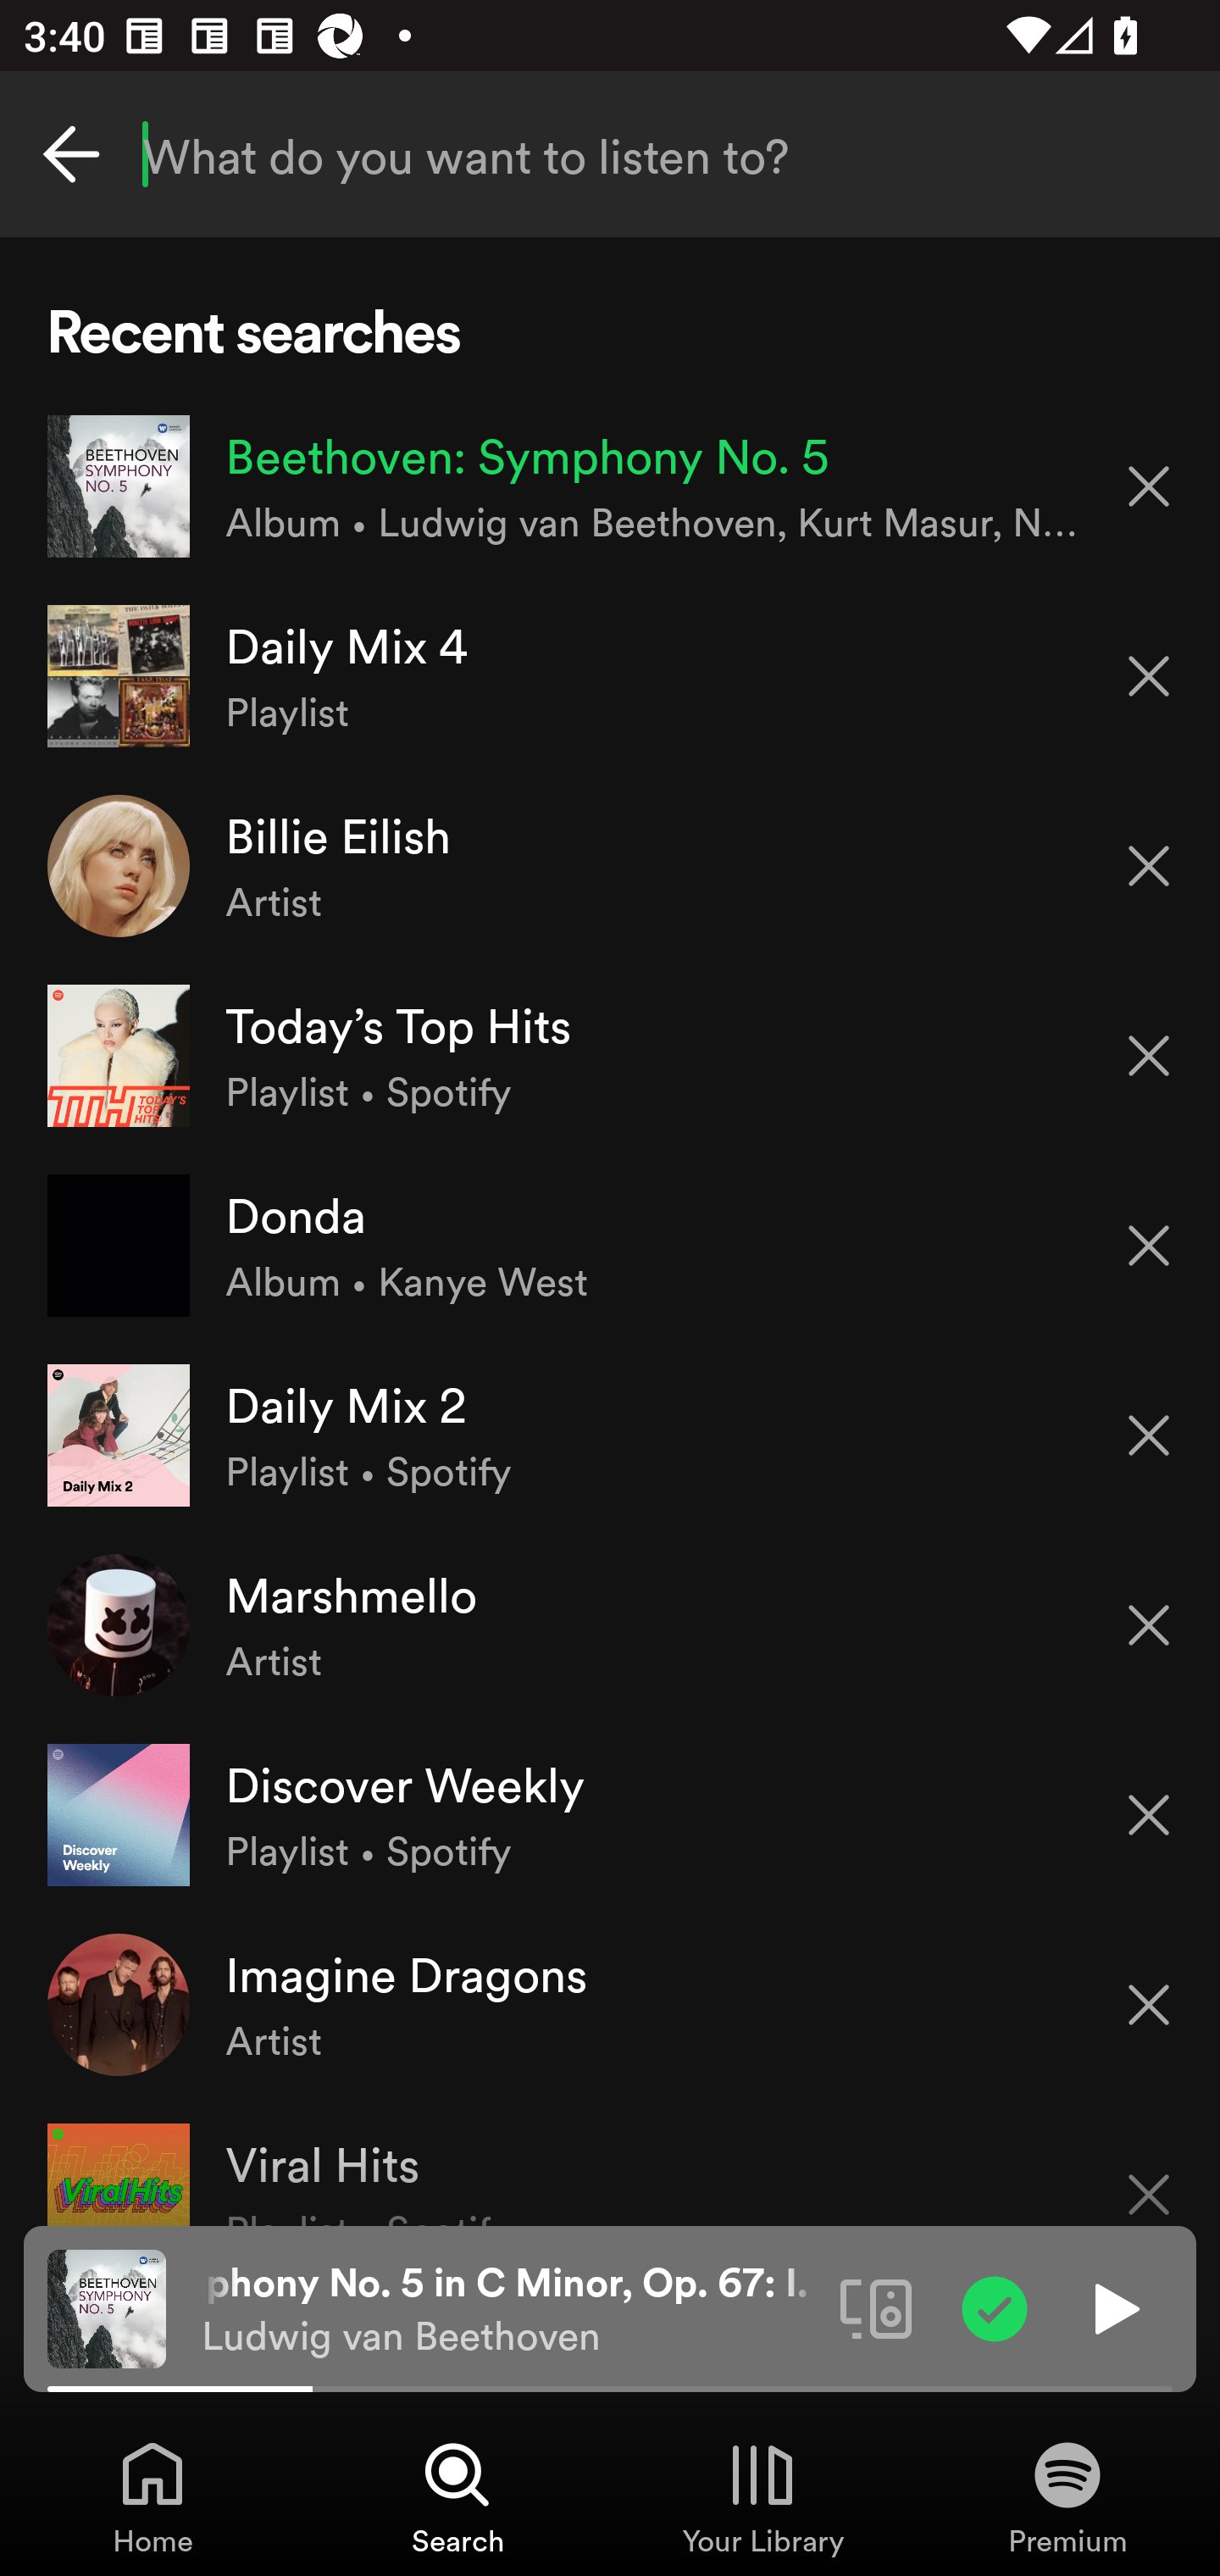 The width and height of the screenshot is (1220, 2576). Describe the element at coordinates (995, 2307) in the screenshot. I see `Item added` at that location.